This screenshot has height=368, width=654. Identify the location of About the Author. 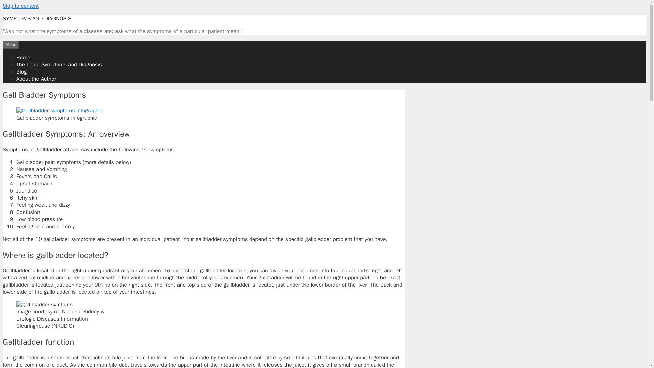
(36, 79).